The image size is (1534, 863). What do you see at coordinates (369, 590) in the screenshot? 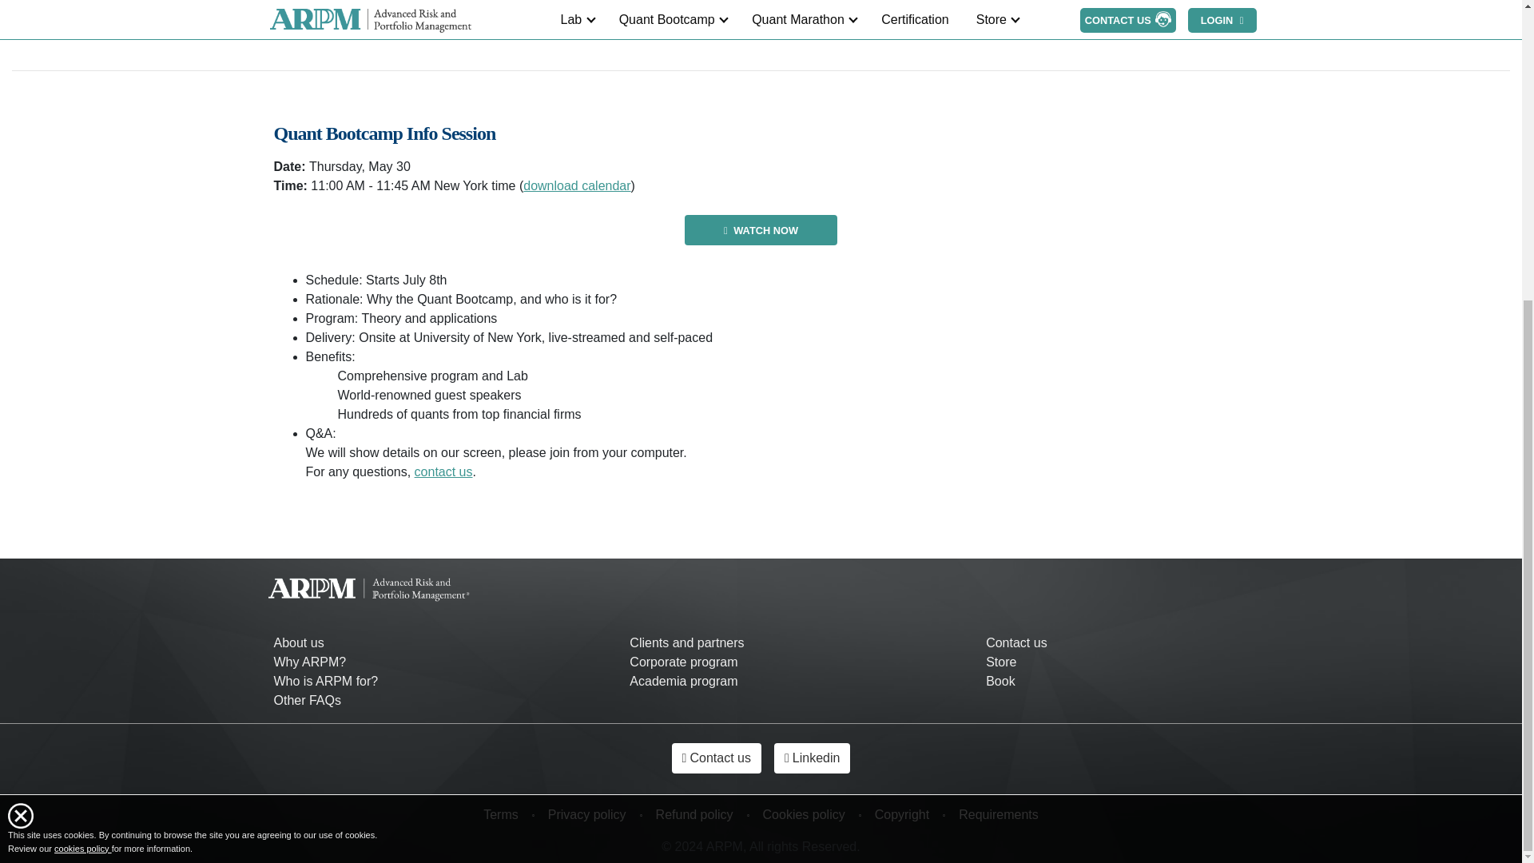
I see `Go to ARPM Homepage` at bounding box center [369, 590].